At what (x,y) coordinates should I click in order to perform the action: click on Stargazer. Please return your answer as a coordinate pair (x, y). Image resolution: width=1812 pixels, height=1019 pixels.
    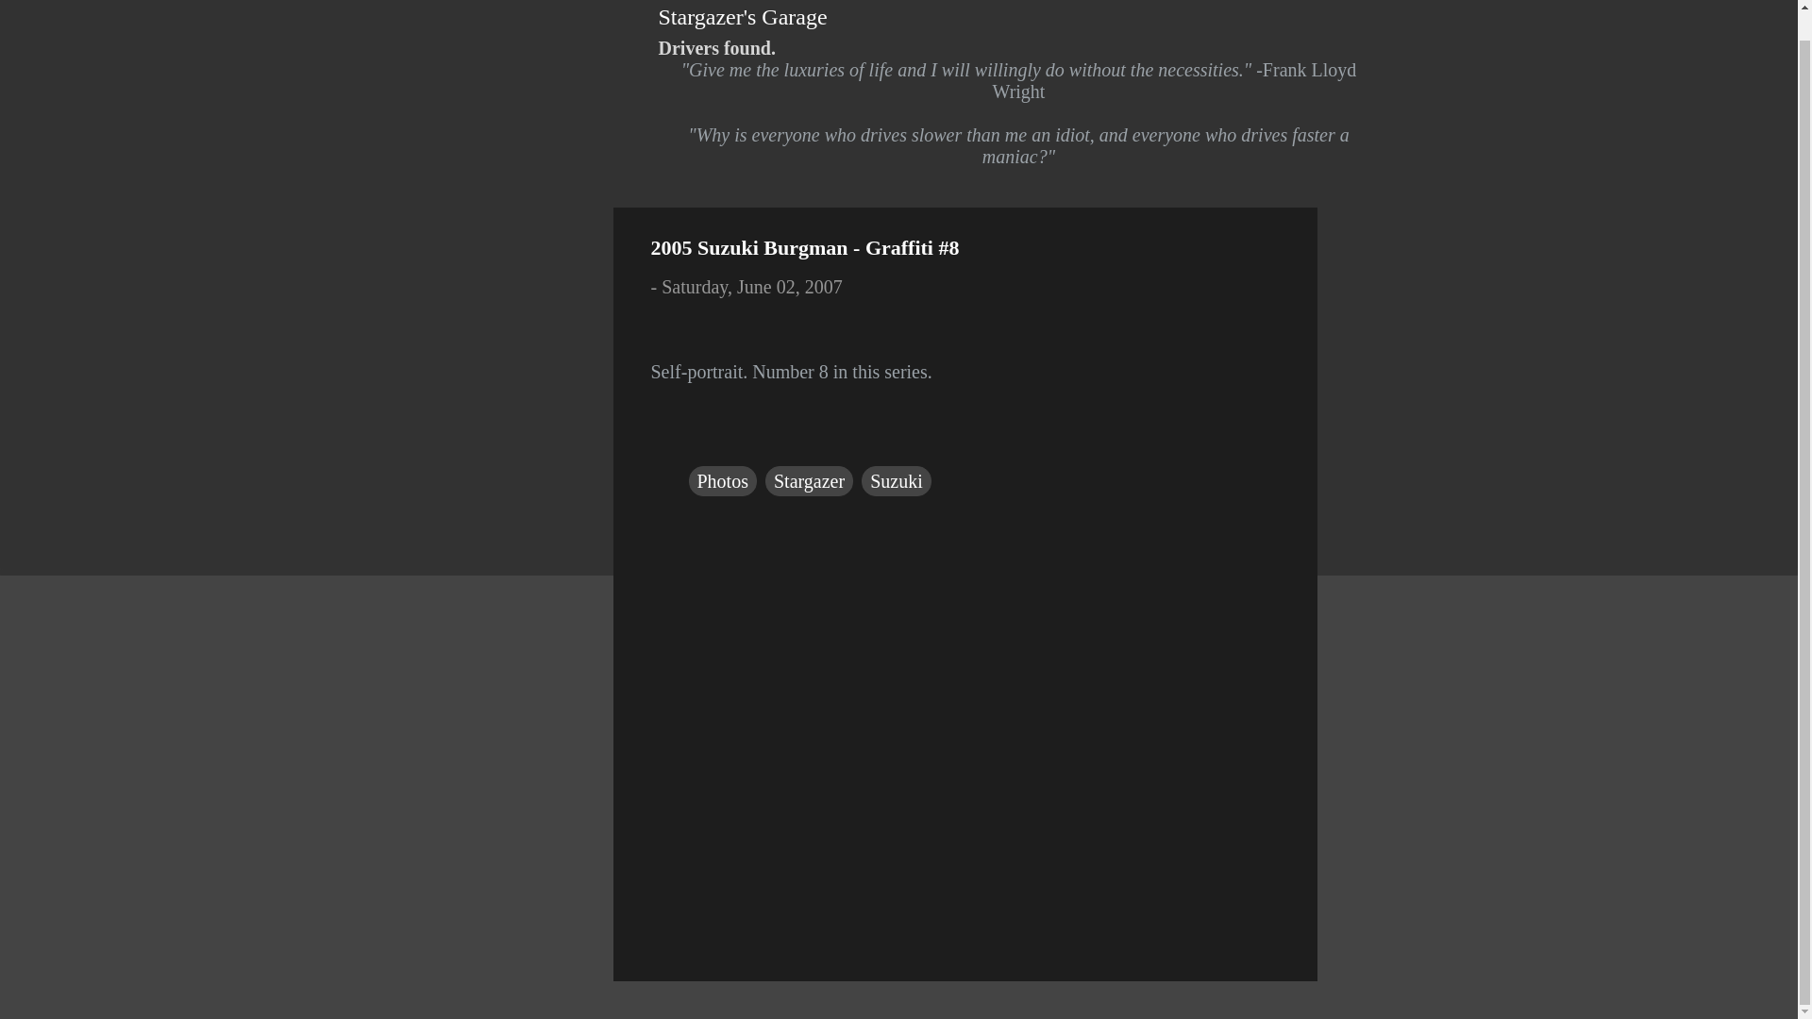
    Looking at the image, I should click on (809, 480).